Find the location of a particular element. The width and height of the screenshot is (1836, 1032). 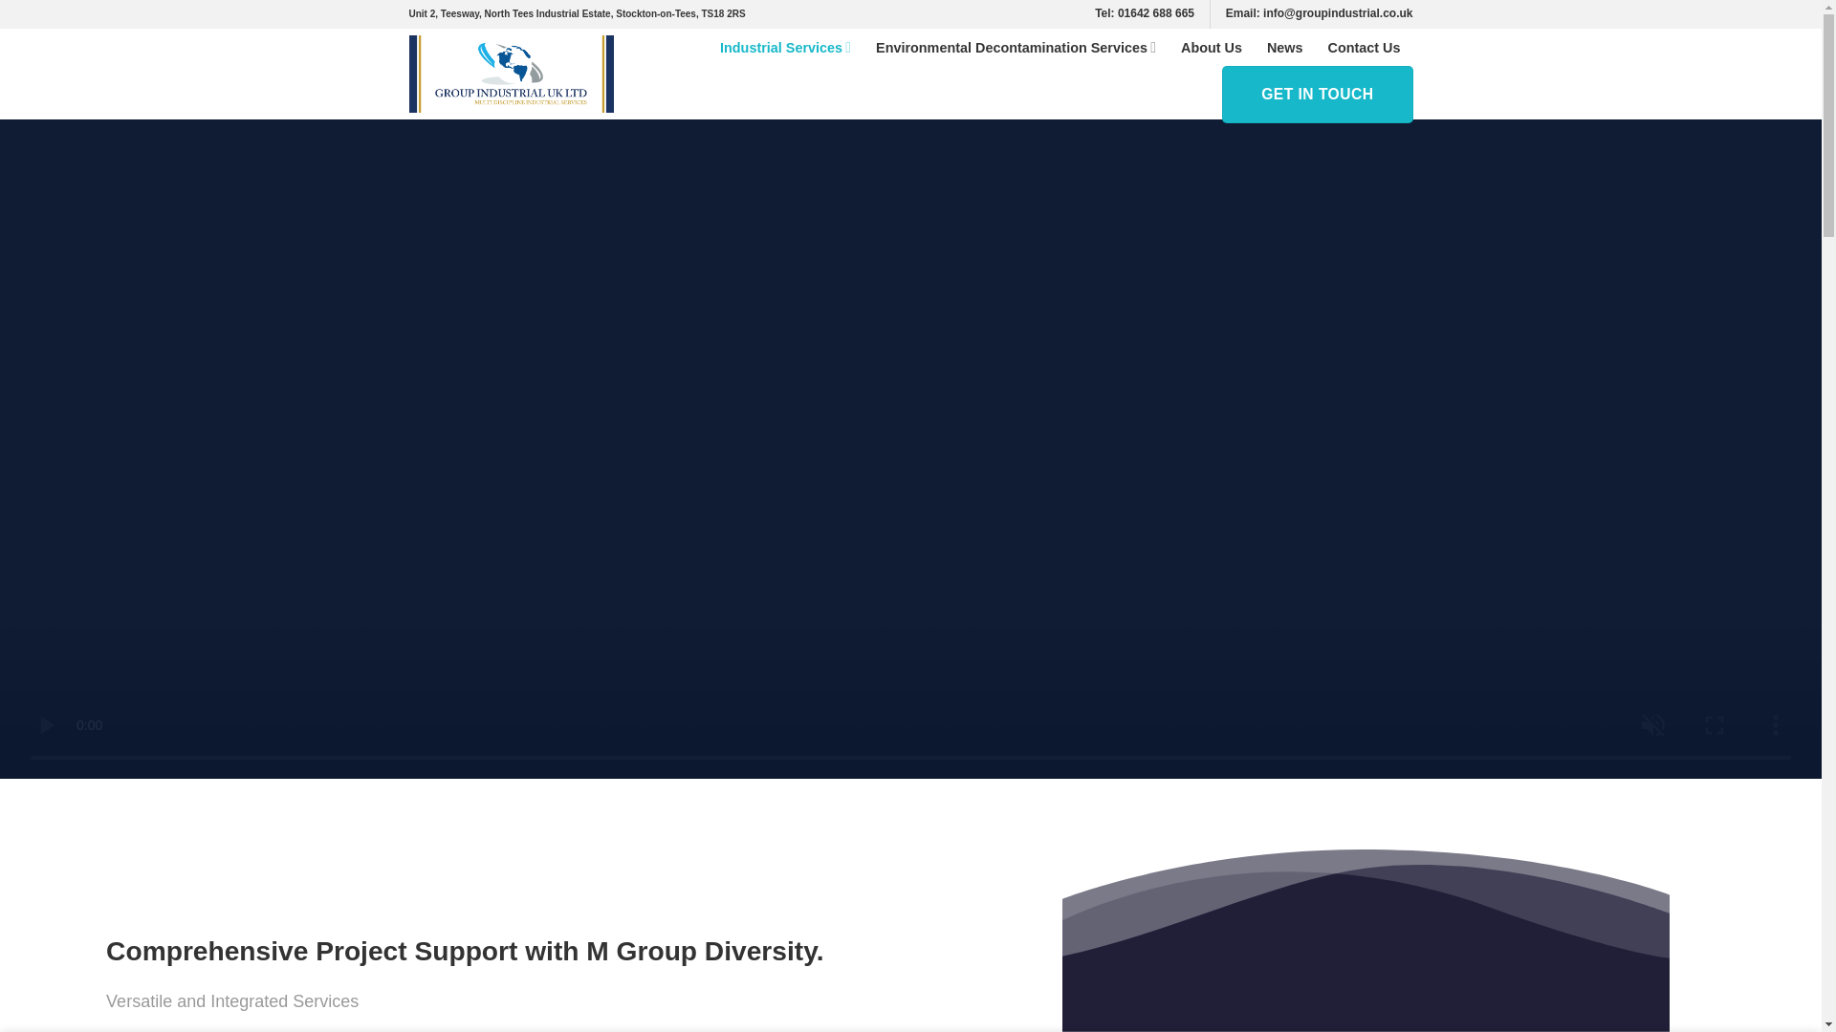

Contact Us is located at coordinates (1364, 48).